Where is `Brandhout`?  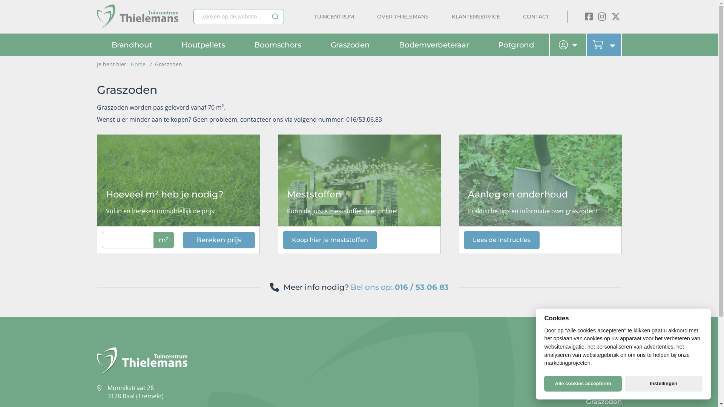 Brandhout is located at coordinates (603, 353).